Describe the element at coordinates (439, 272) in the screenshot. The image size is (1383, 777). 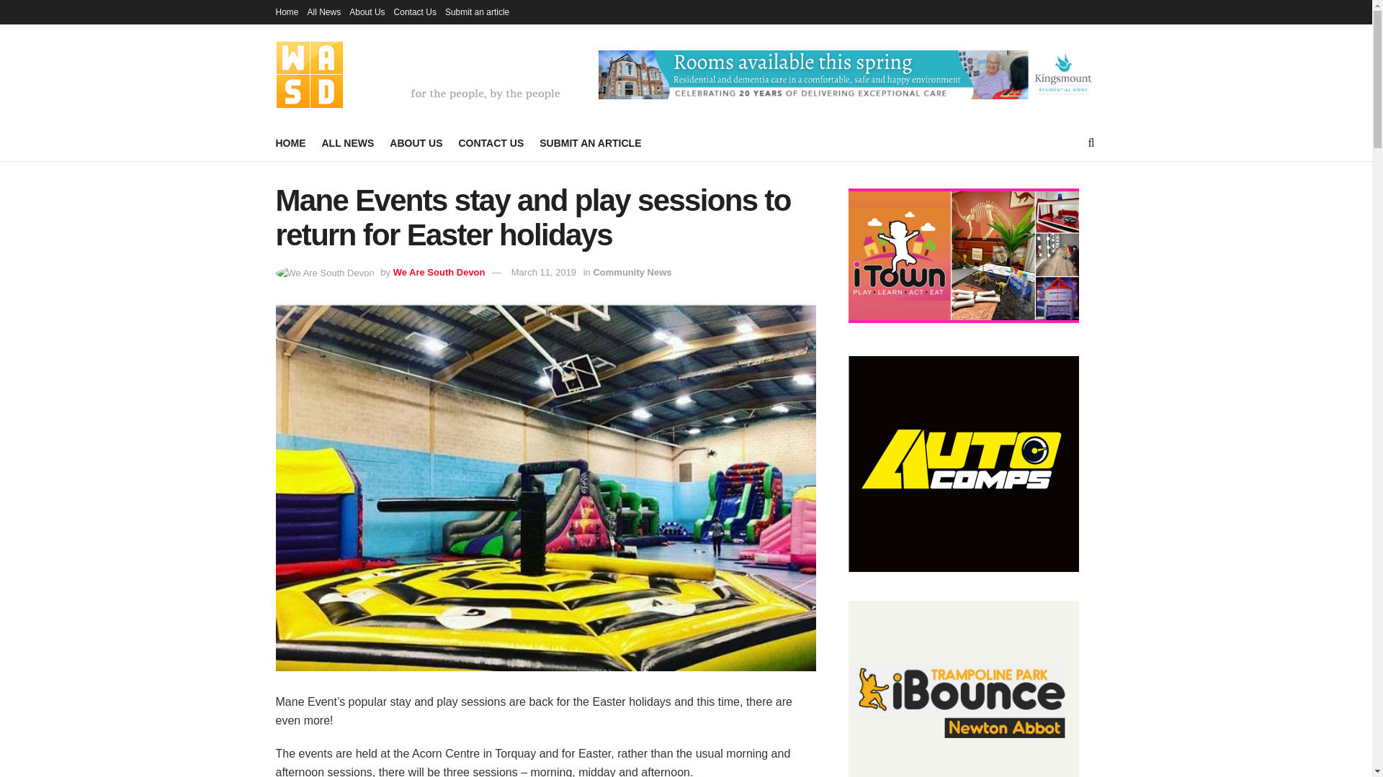
I see `We Are South Devon` at that location.